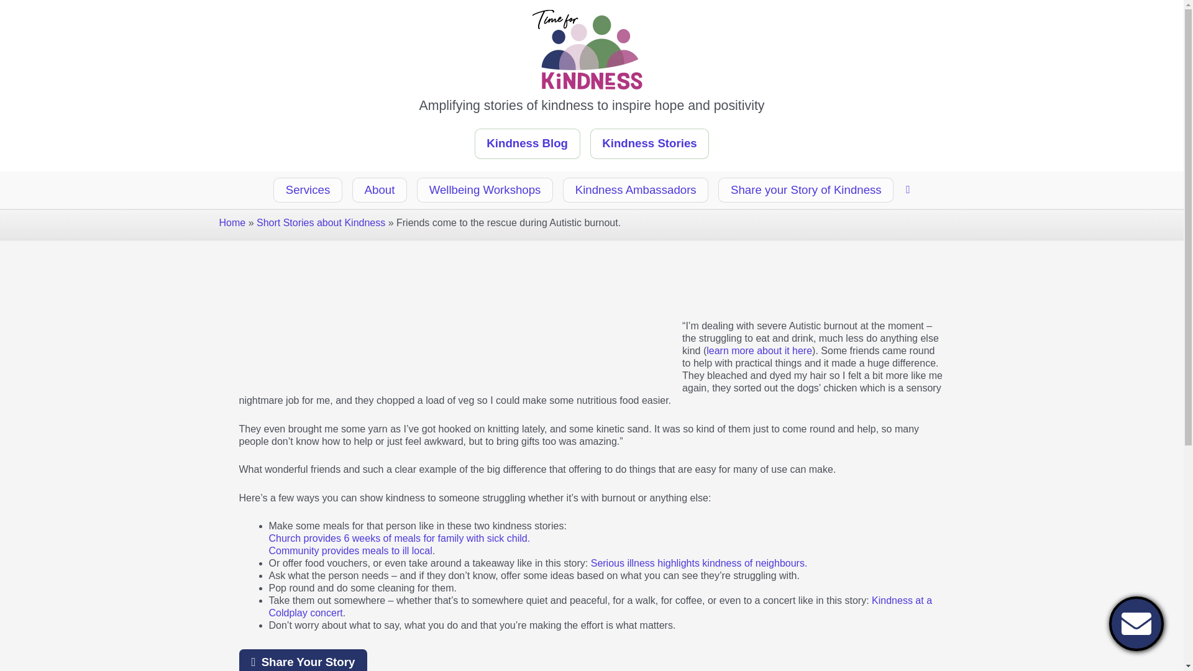  What do you see at coordinates (308, 190) in the screenshot?
I see `Services` at bounding box center [308, 190].